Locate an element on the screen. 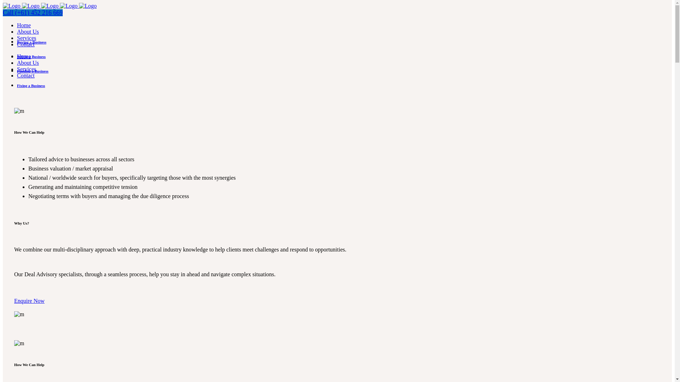 This screenshot has height=382, width=680. Call (+61) 452 216 669 is located at coordinates (33, 13).